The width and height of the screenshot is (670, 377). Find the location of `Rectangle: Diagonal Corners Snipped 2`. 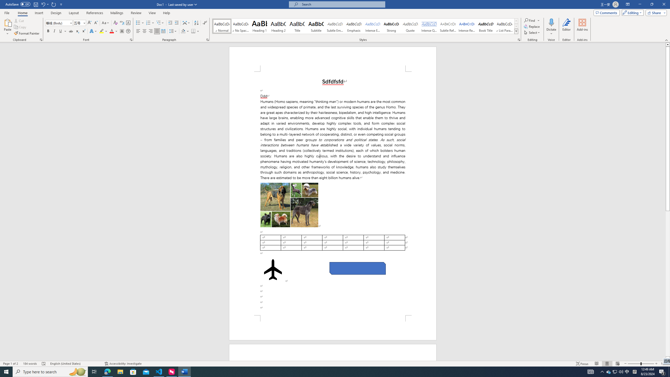

Rectangle: Diagonal Corners Snipped 2 is located at coordinates (358, 268).